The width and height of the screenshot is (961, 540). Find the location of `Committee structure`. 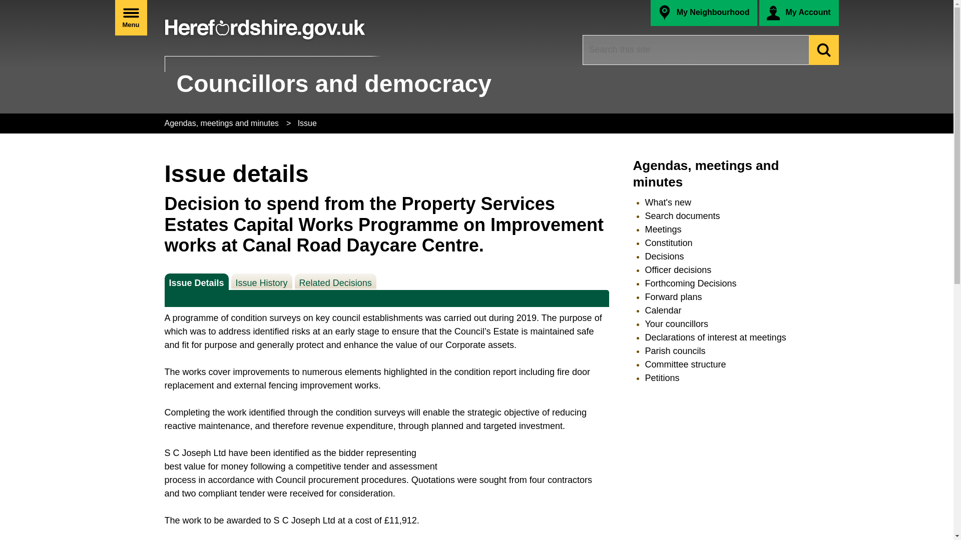

Committee structure is located at coordinates (685, 364).